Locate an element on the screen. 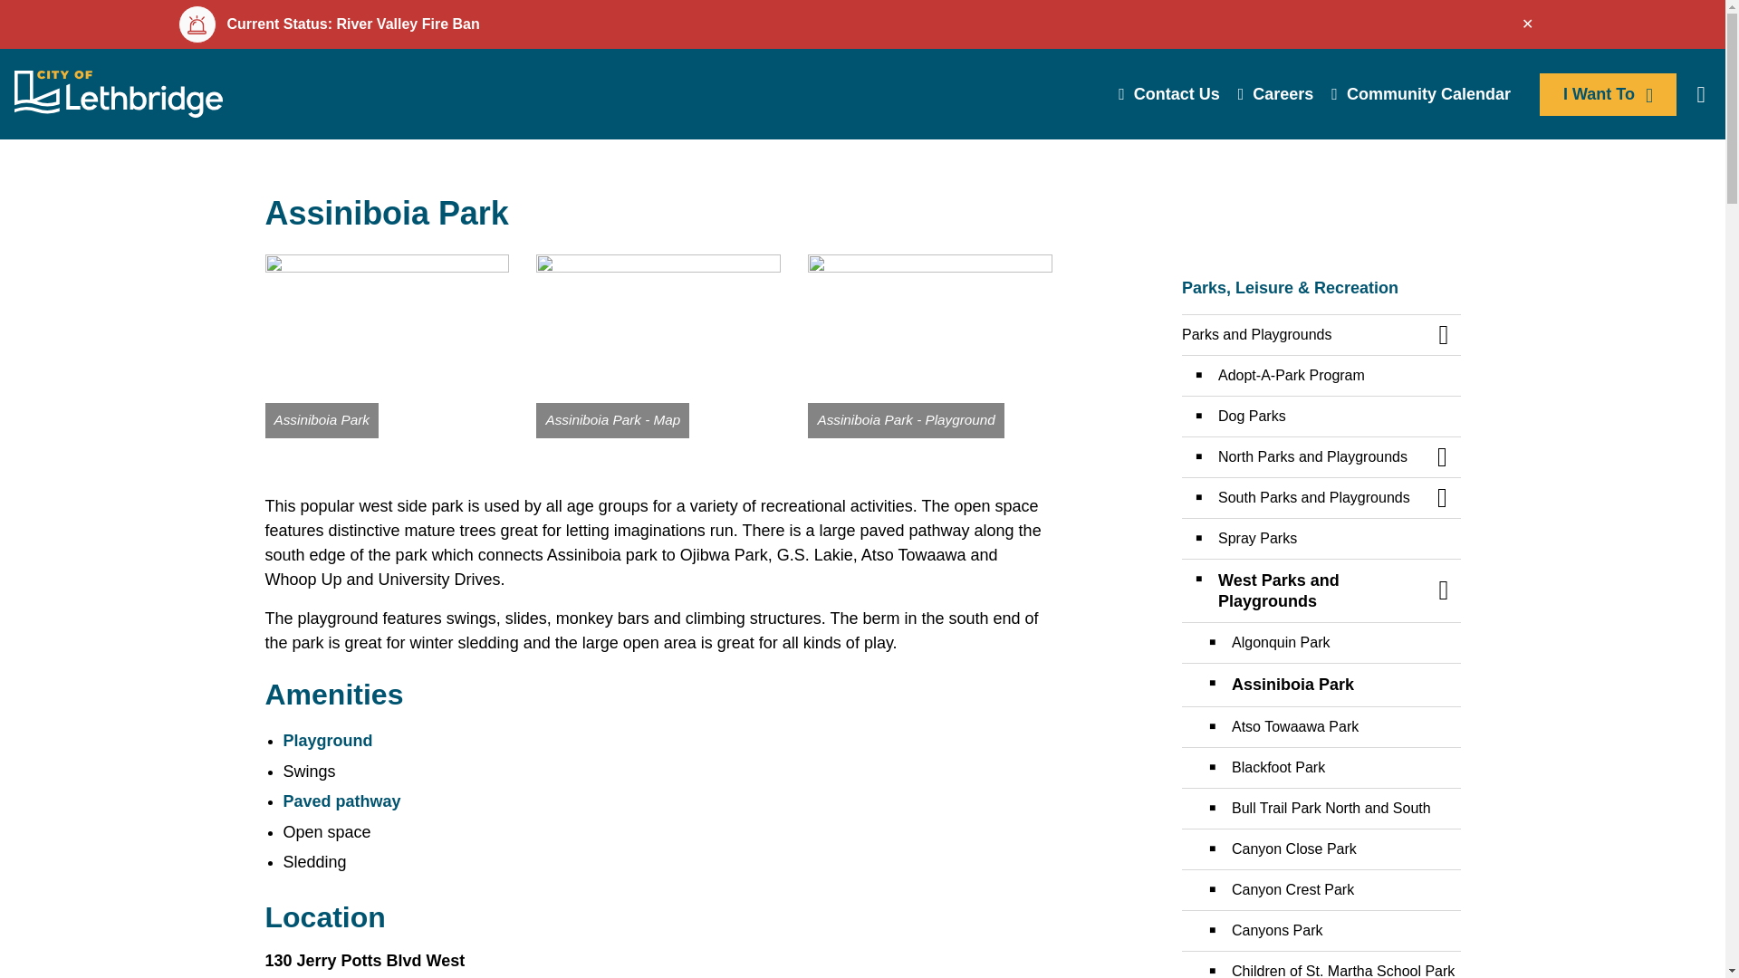 The image size is (1739, 978). Playground is located at coordinates (326, 741).